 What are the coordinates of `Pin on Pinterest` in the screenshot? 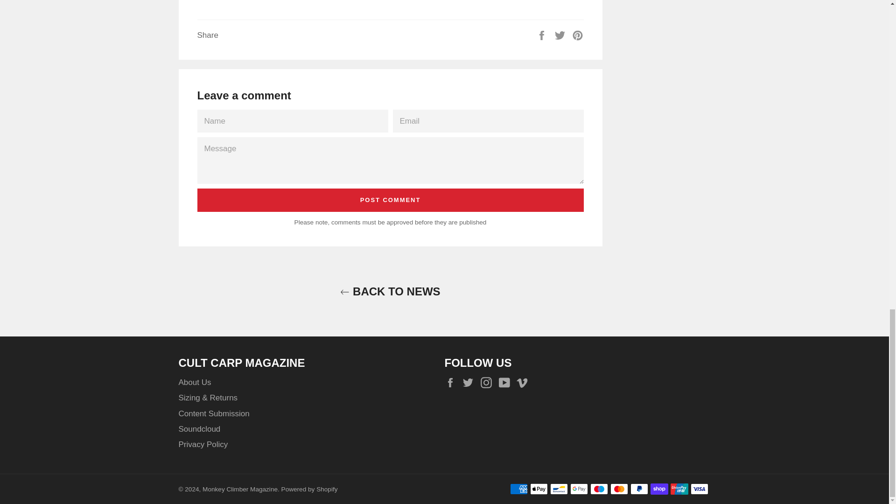 It's located at (578, 35).